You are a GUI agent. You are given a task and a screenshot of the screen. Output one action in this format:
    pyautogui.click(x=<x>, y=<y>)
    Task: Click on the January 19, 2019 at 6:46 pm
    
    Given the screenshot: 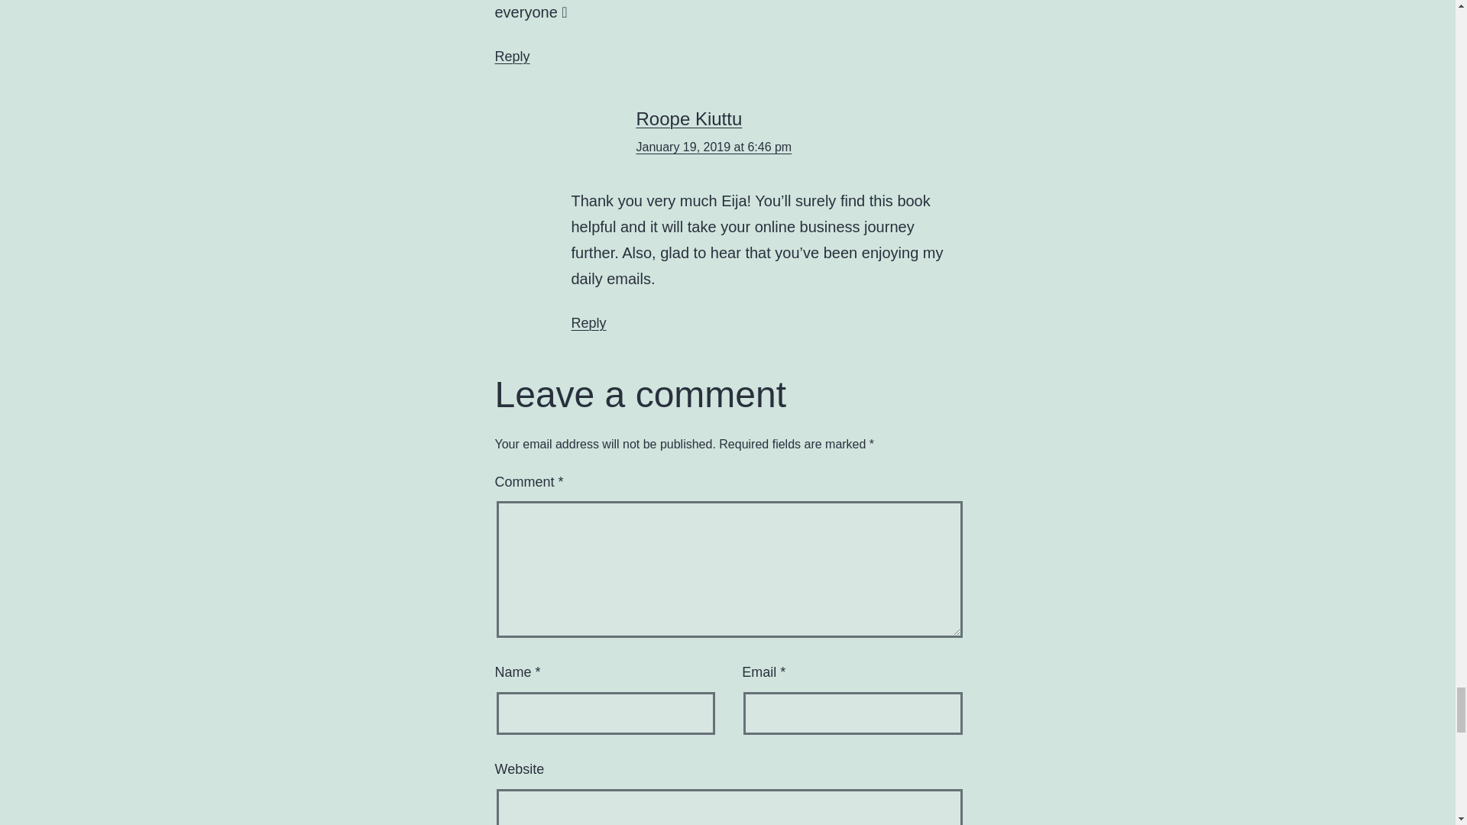 What is the action you would take?
    pyautogui.click(x=714, y=147)
    